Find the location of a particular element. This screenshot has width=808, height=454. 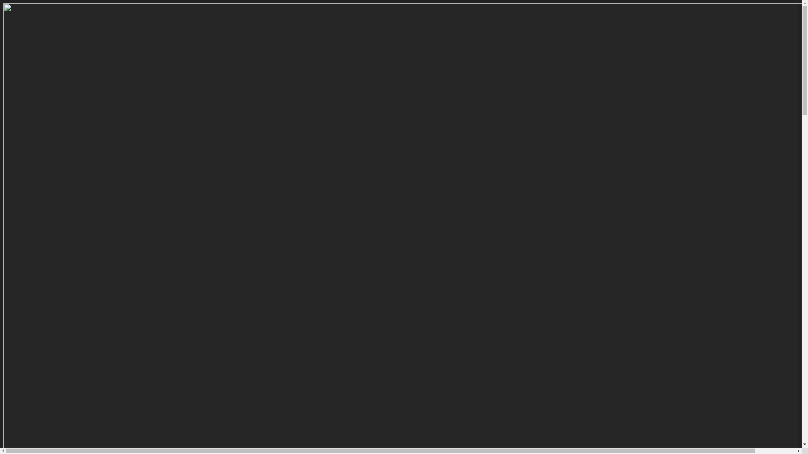

Skip to content is located at coordinates (3, 3).